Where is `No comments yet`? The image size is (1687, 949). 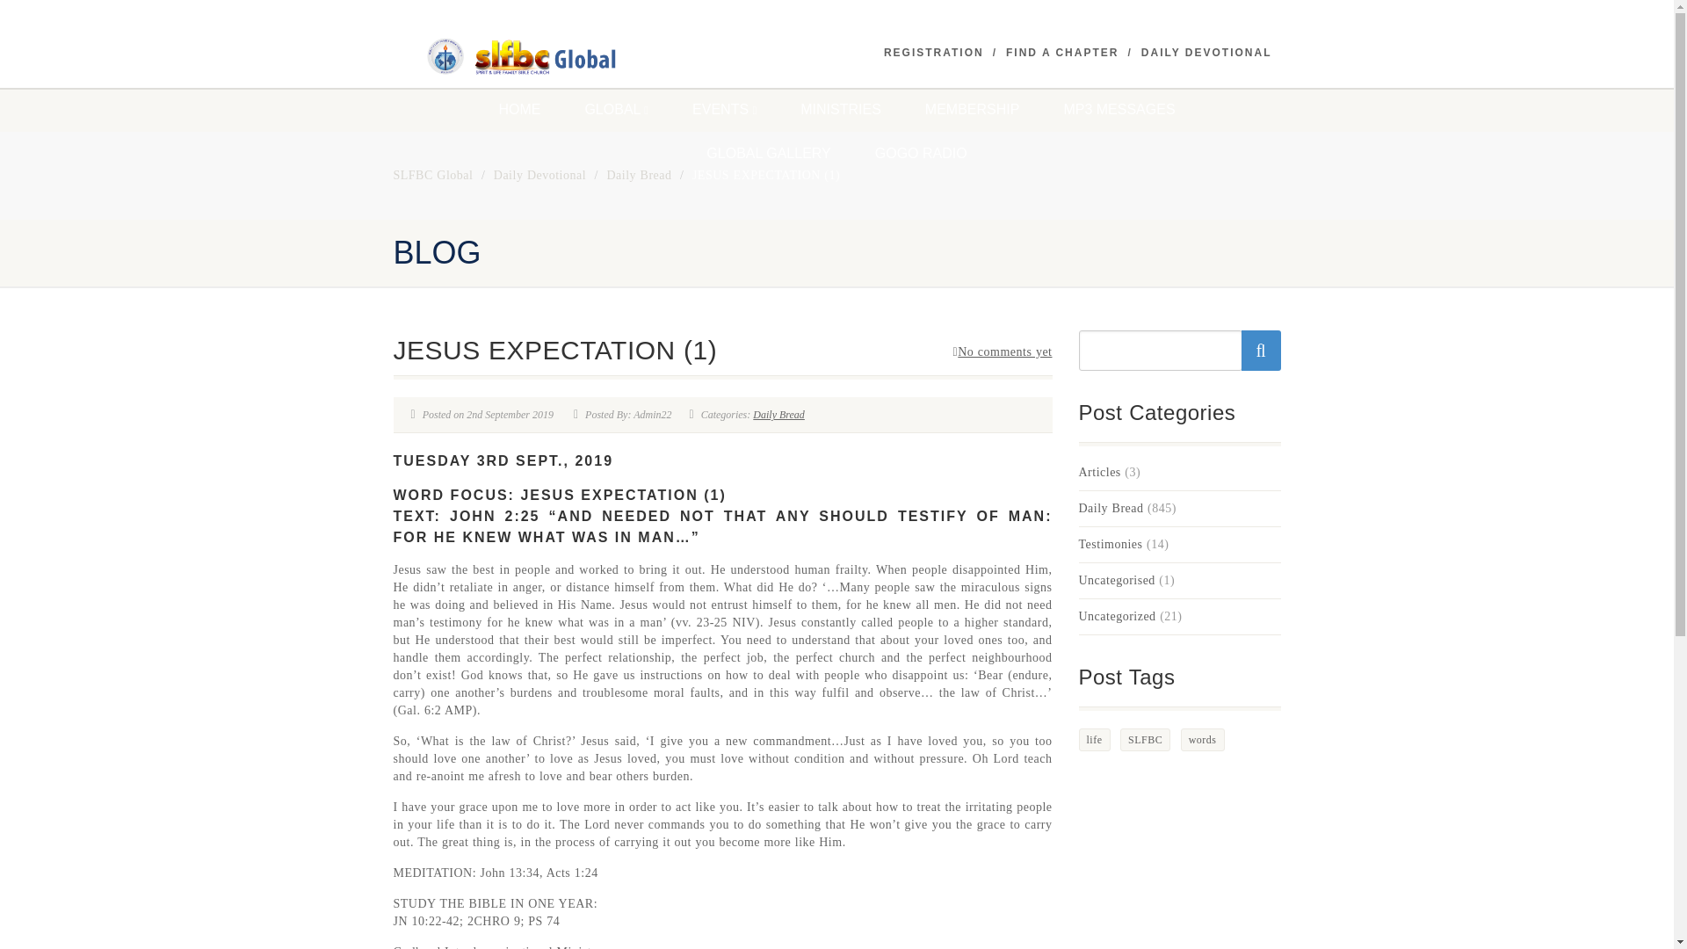
No comments yet is located at coordinates (1003, 351).